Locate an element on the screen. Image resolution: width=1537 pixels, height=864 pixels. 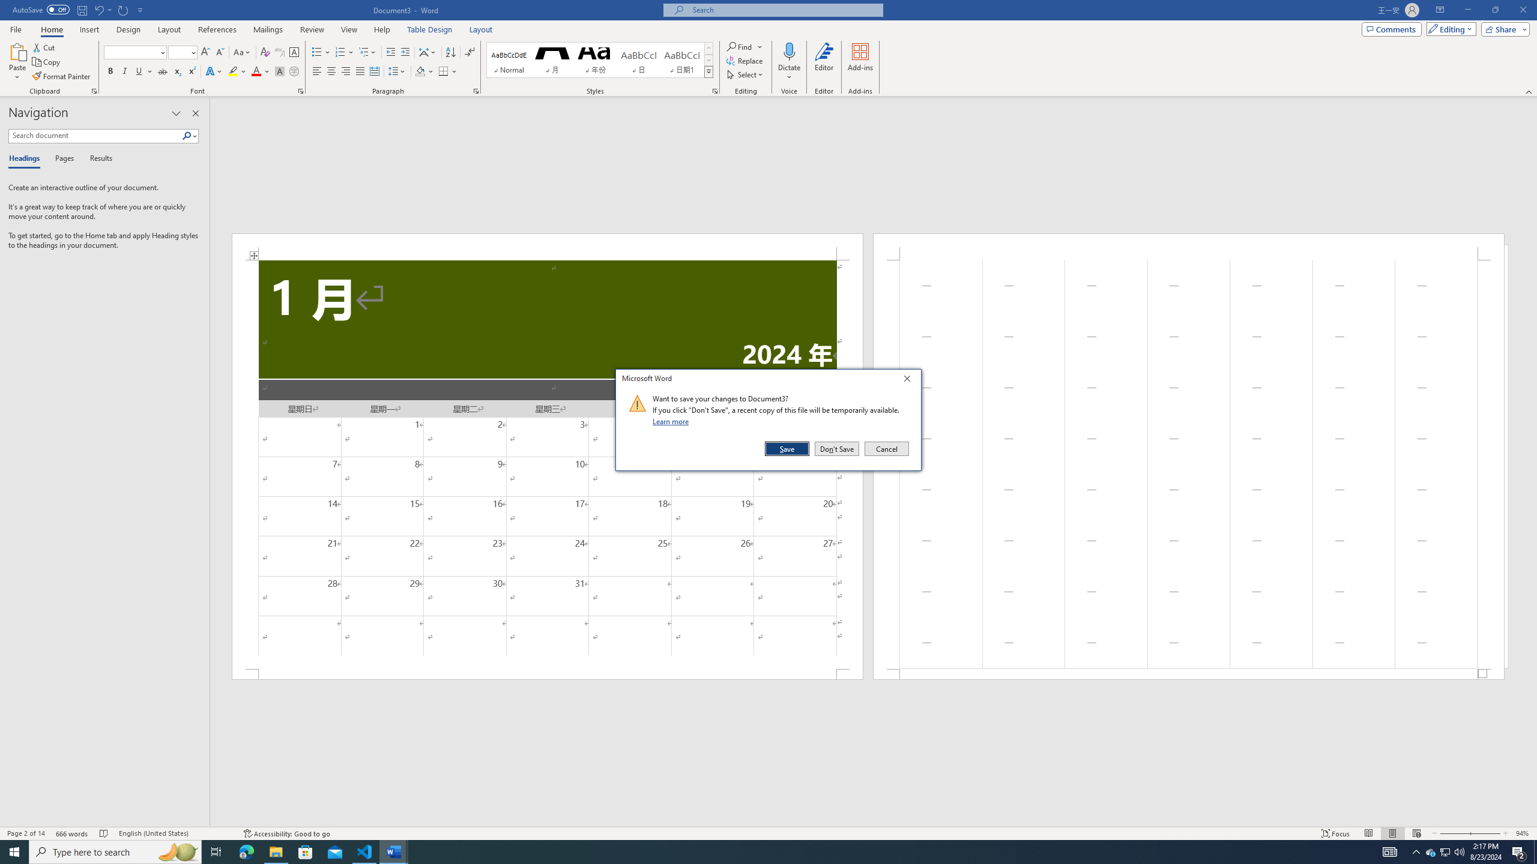
Microsoft Edge is located at coordinates (246, 852).